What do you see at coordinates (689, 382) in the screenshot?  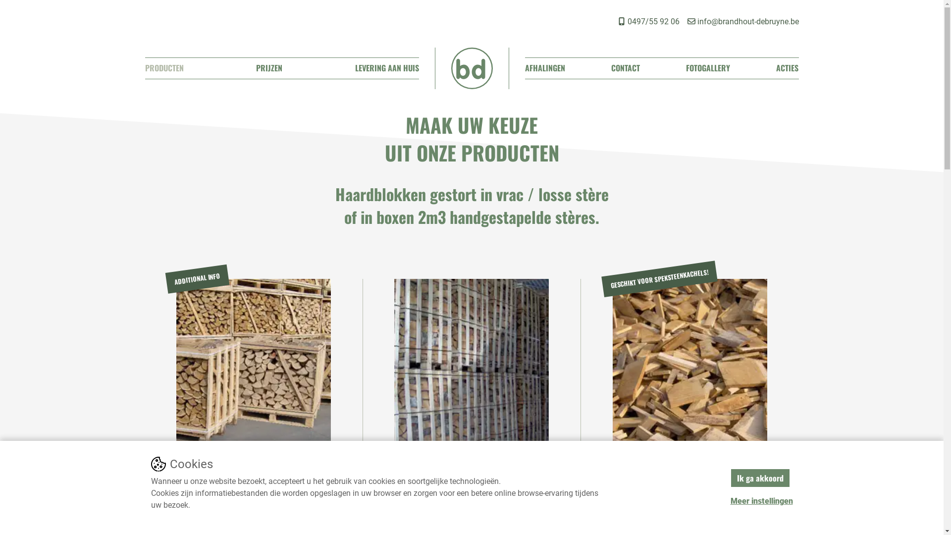 I see `EIKENLATTEN` at bounding box center [689, 382].